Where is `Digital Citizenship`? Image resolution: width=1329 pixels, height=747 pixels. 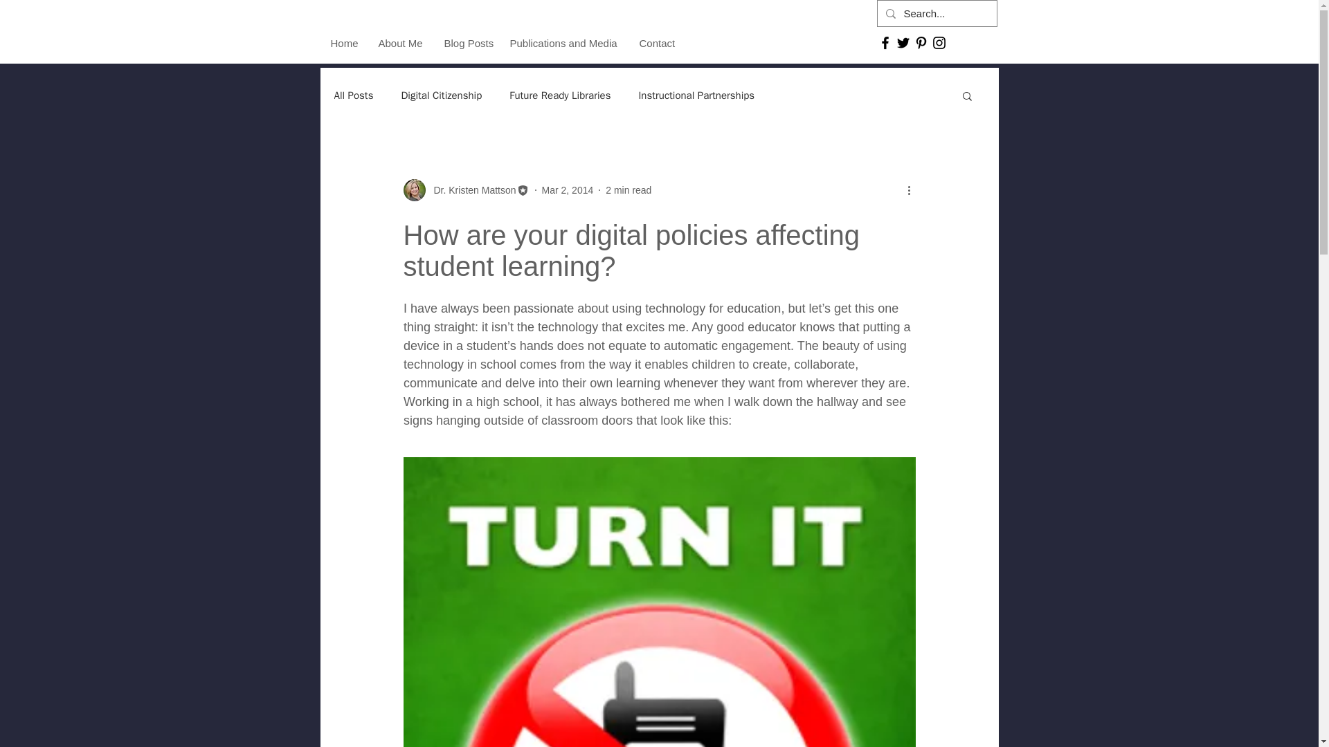 Digital Citizenship is located at coordinates (441, 95).